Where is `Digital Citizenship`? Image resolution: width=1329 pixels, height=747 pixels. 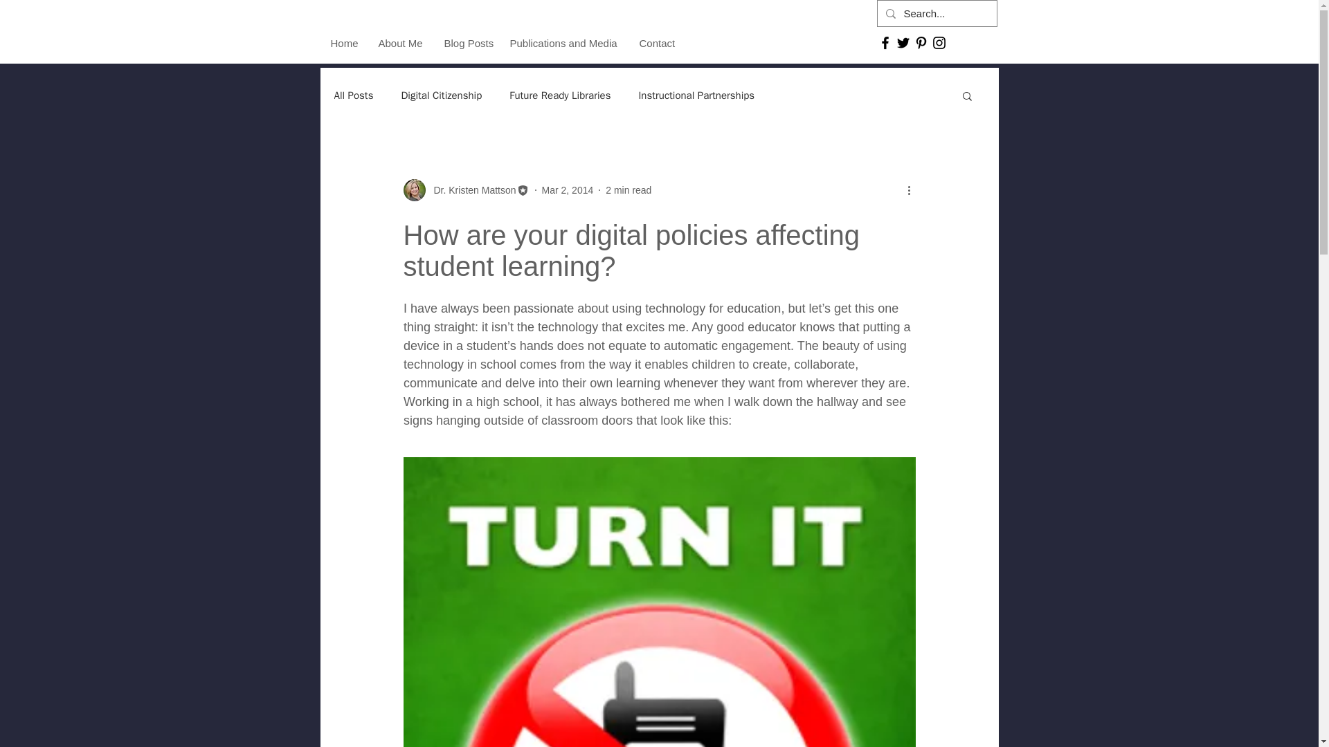 Digital Citizenship is located at coordinates (441, 95).